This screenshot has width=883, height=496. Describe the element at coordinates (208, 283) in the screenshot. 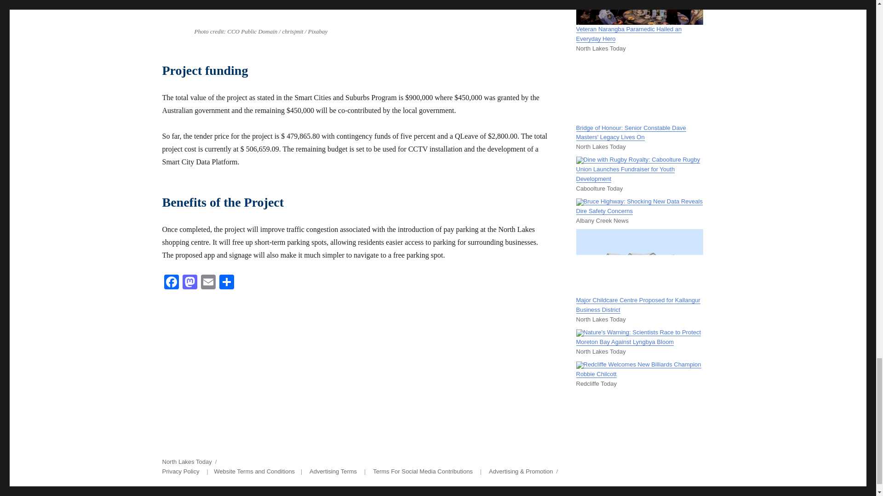

I see `Email` at that location.